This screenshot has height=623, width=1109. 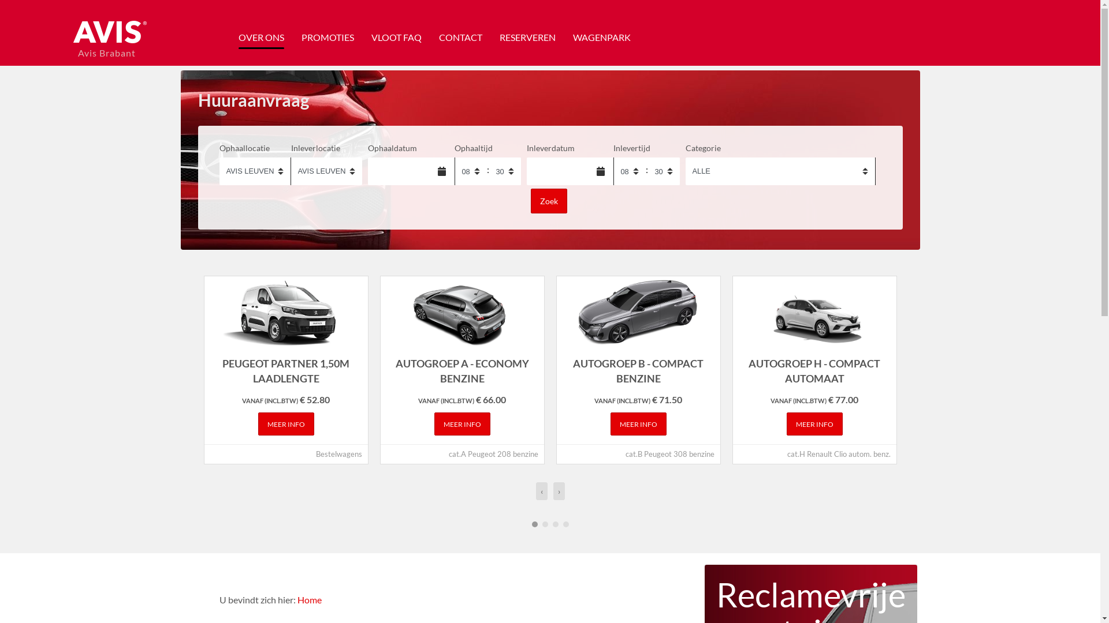 I want to click on CONTACT, so click(x=461, y=37).